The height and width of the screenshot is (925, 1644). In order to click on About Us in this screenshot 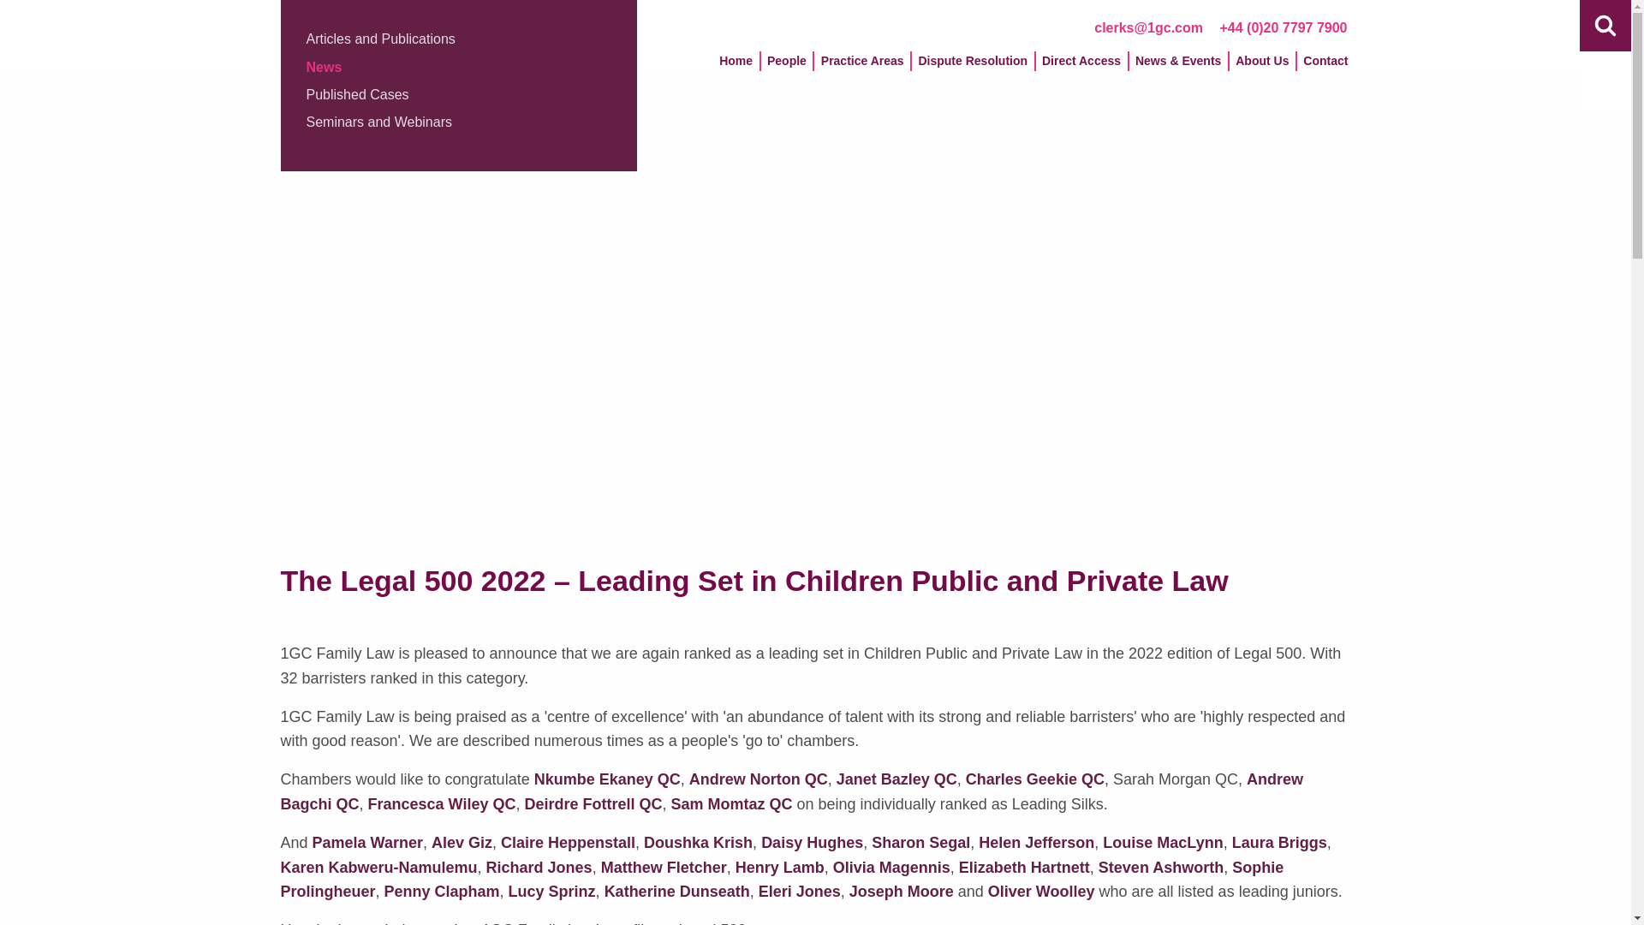, I will do `click(1262, 66)`.